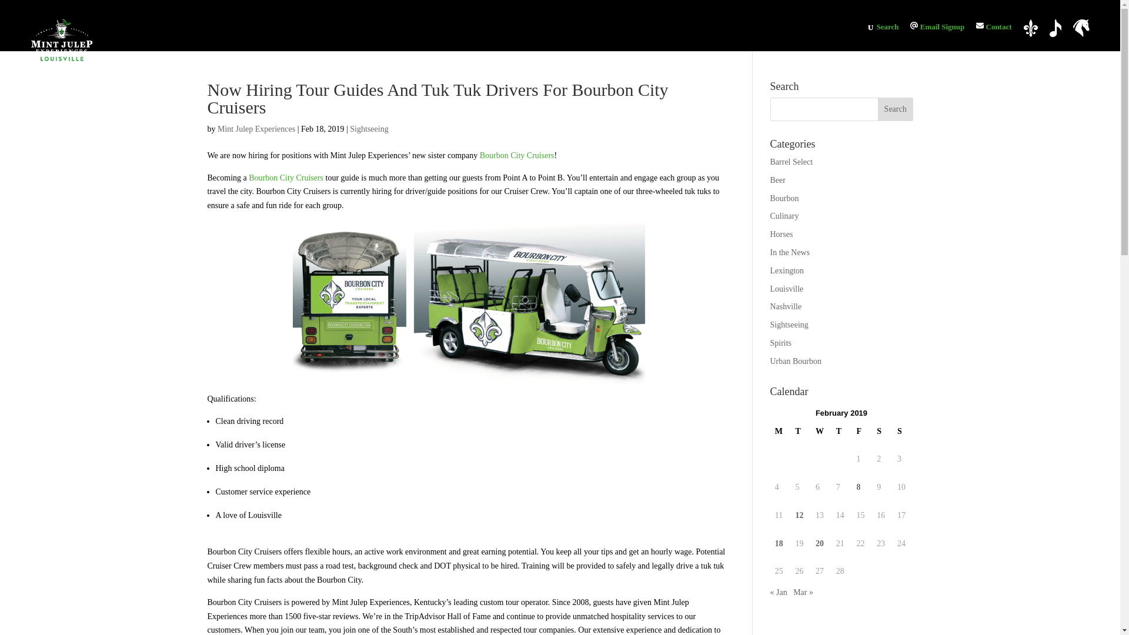 The width and height of the screenshot is (1129, 635). What do you see at coordinates (994, 26) in the screenshot?
I see `Contact` at bounding box center [994, 26].